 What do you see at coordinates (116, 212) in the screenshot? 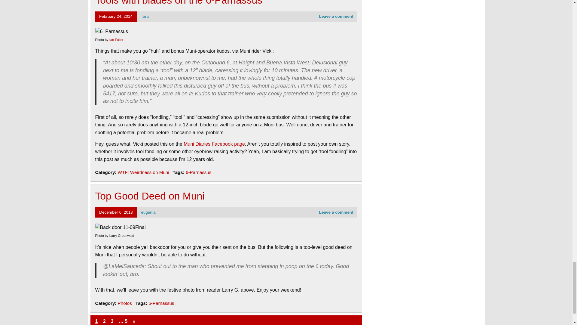
I see `2:55 pm` at bounding box center [116, 212].